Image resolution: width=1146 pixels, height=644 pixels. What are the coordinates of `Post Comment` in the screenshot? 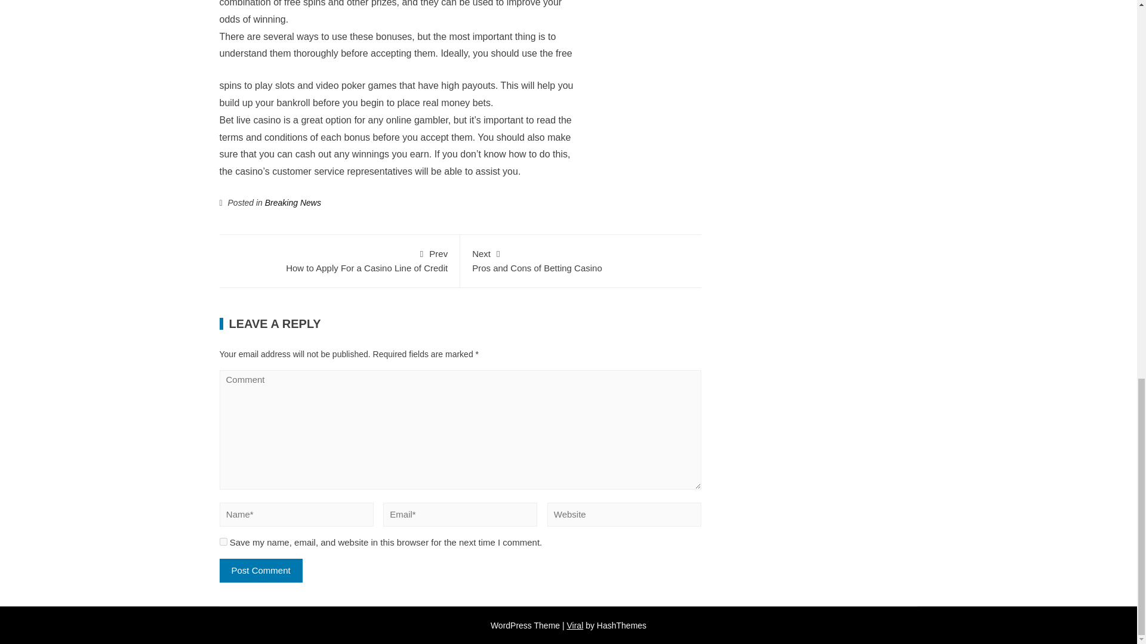 It's located at (575, 626).